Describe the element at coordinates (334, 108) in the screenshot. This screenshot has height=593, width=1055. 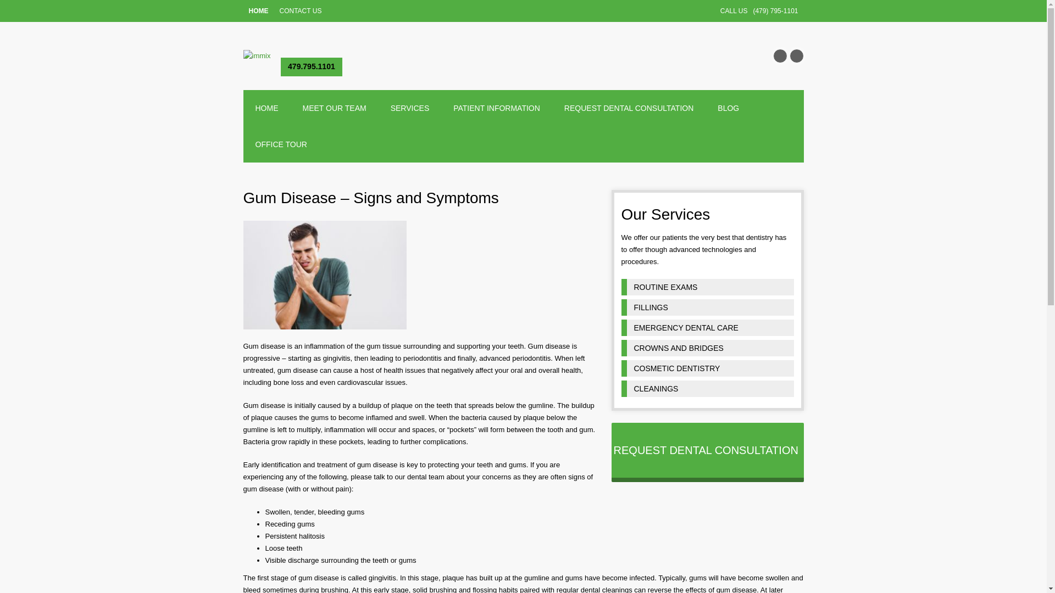
I see `MEET OUR TEAM` at that location.